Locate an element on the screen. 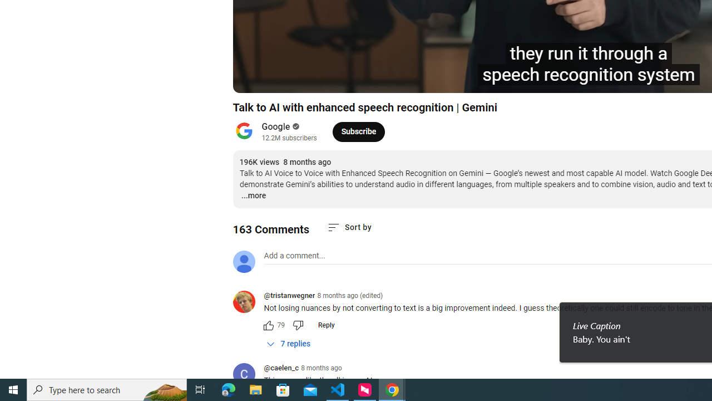 Image resolution: width=712 pixels, height=401 pixels. Subscribe to Google. is located at coordinates (358, 131).